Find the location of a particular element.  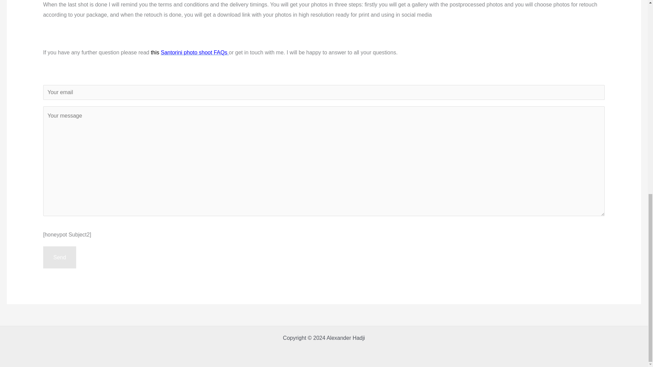

Send is located at coordinates (60, 257).